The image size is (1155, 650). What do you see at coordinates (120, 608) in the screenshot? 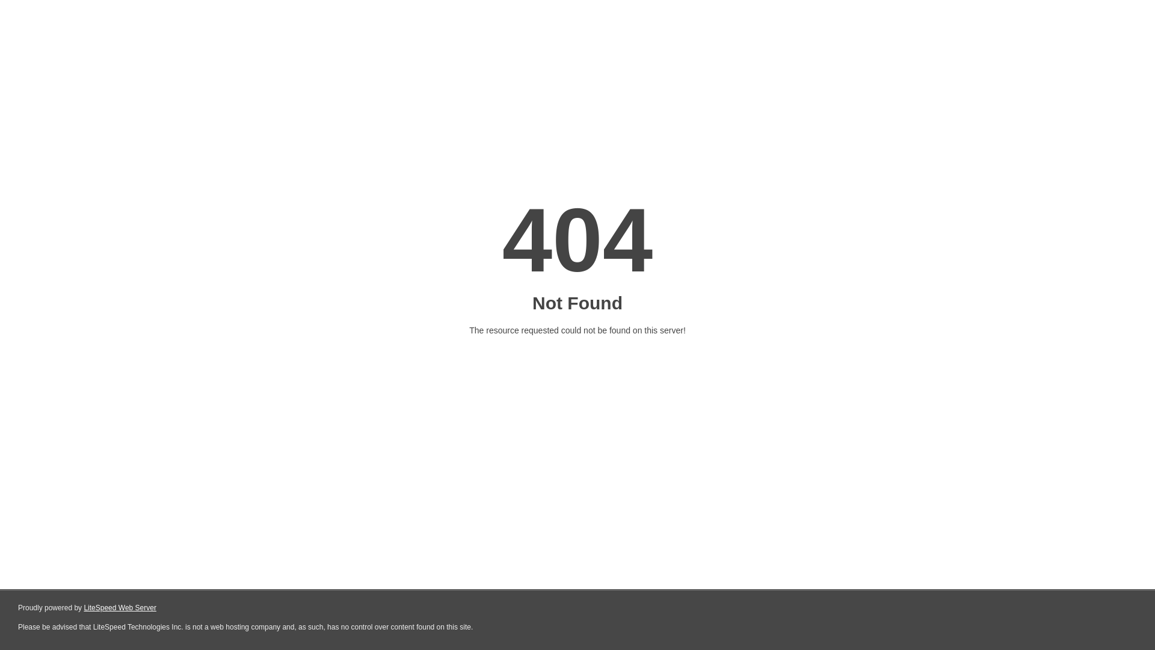
I see `LiteSpeed Web Server` at bounding box center [120, 608].